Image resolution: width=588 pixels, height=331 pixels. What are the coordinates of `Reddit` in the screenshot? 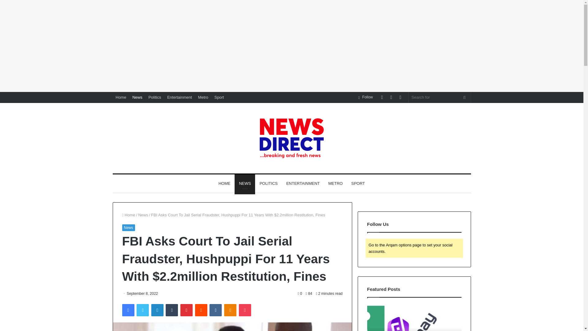 It's located at (201, 310).